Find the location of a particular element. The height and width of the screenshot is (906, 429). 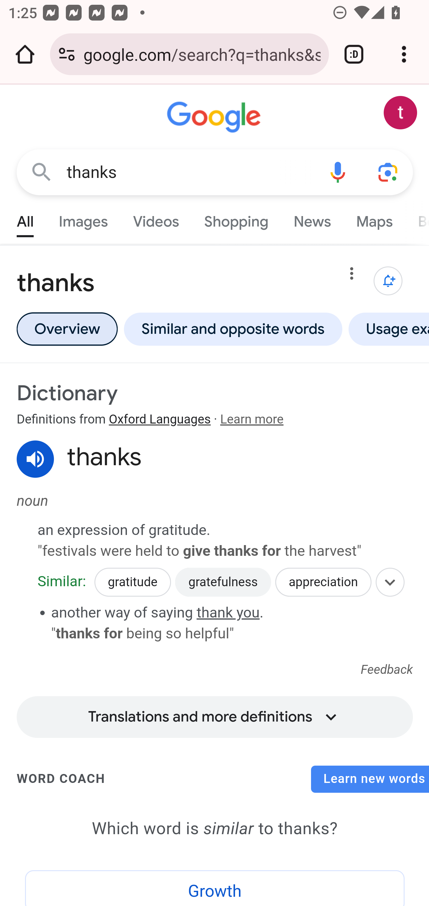

appreciation is located at coordinates (324, 582).